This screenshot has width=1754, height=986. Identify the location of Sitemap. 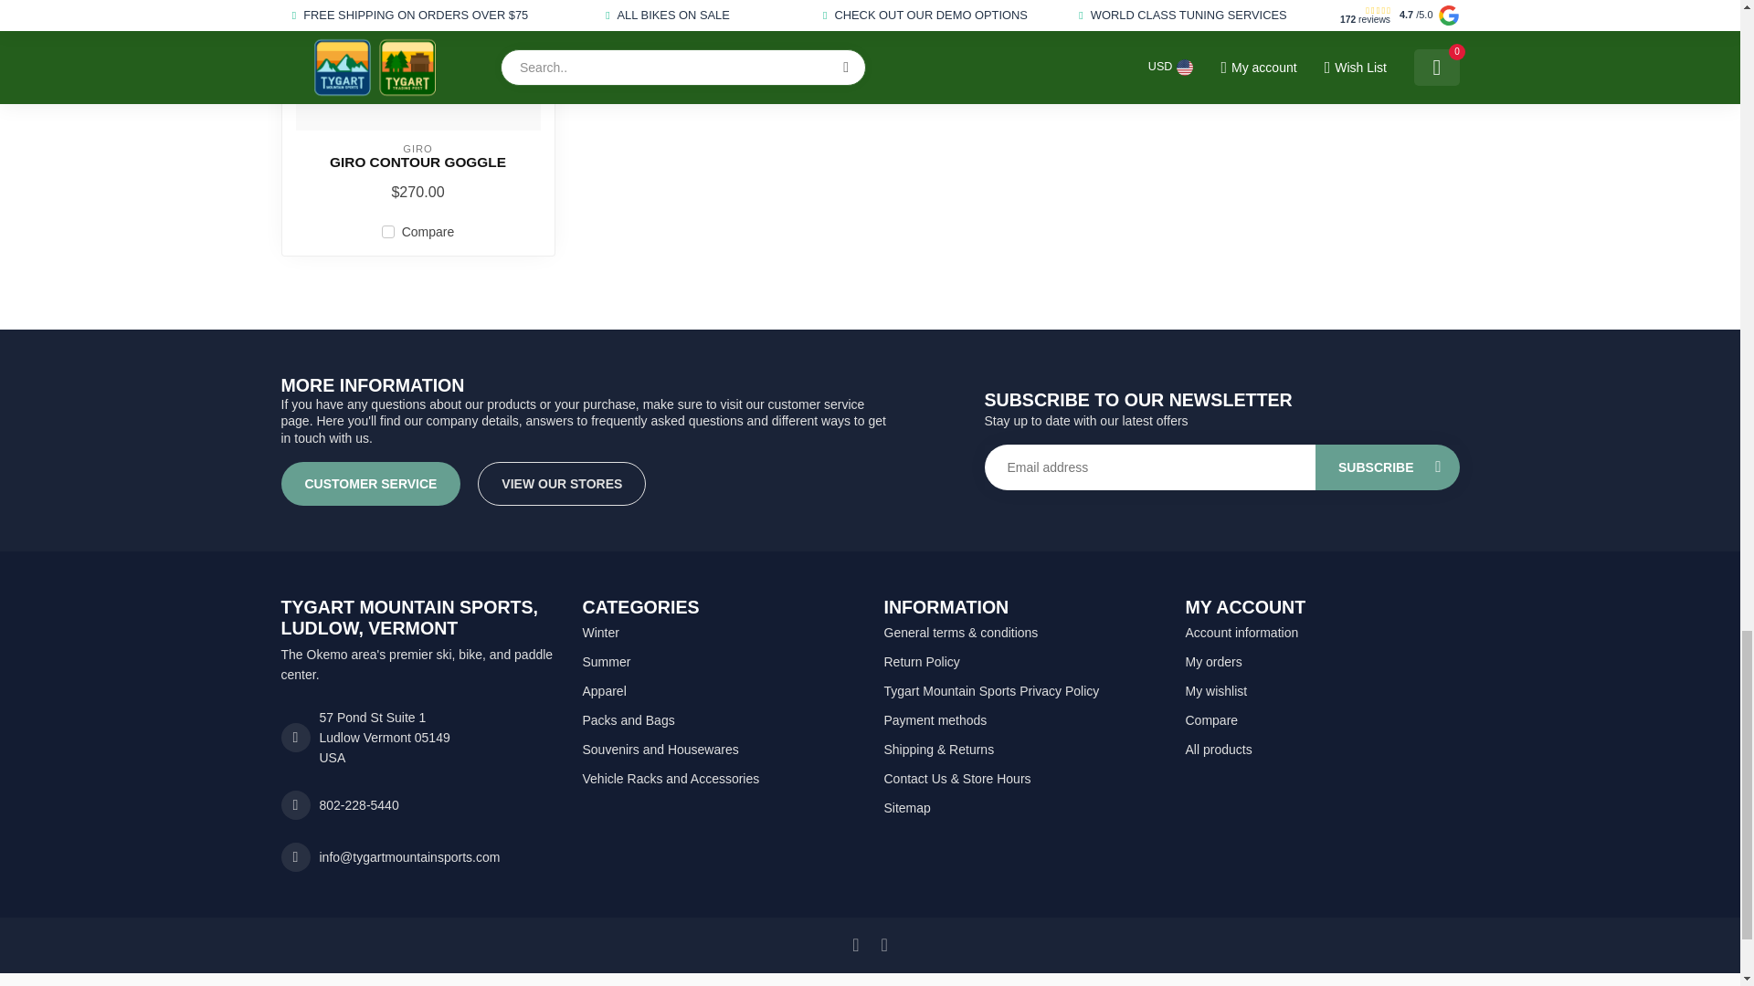
(1020, 807).